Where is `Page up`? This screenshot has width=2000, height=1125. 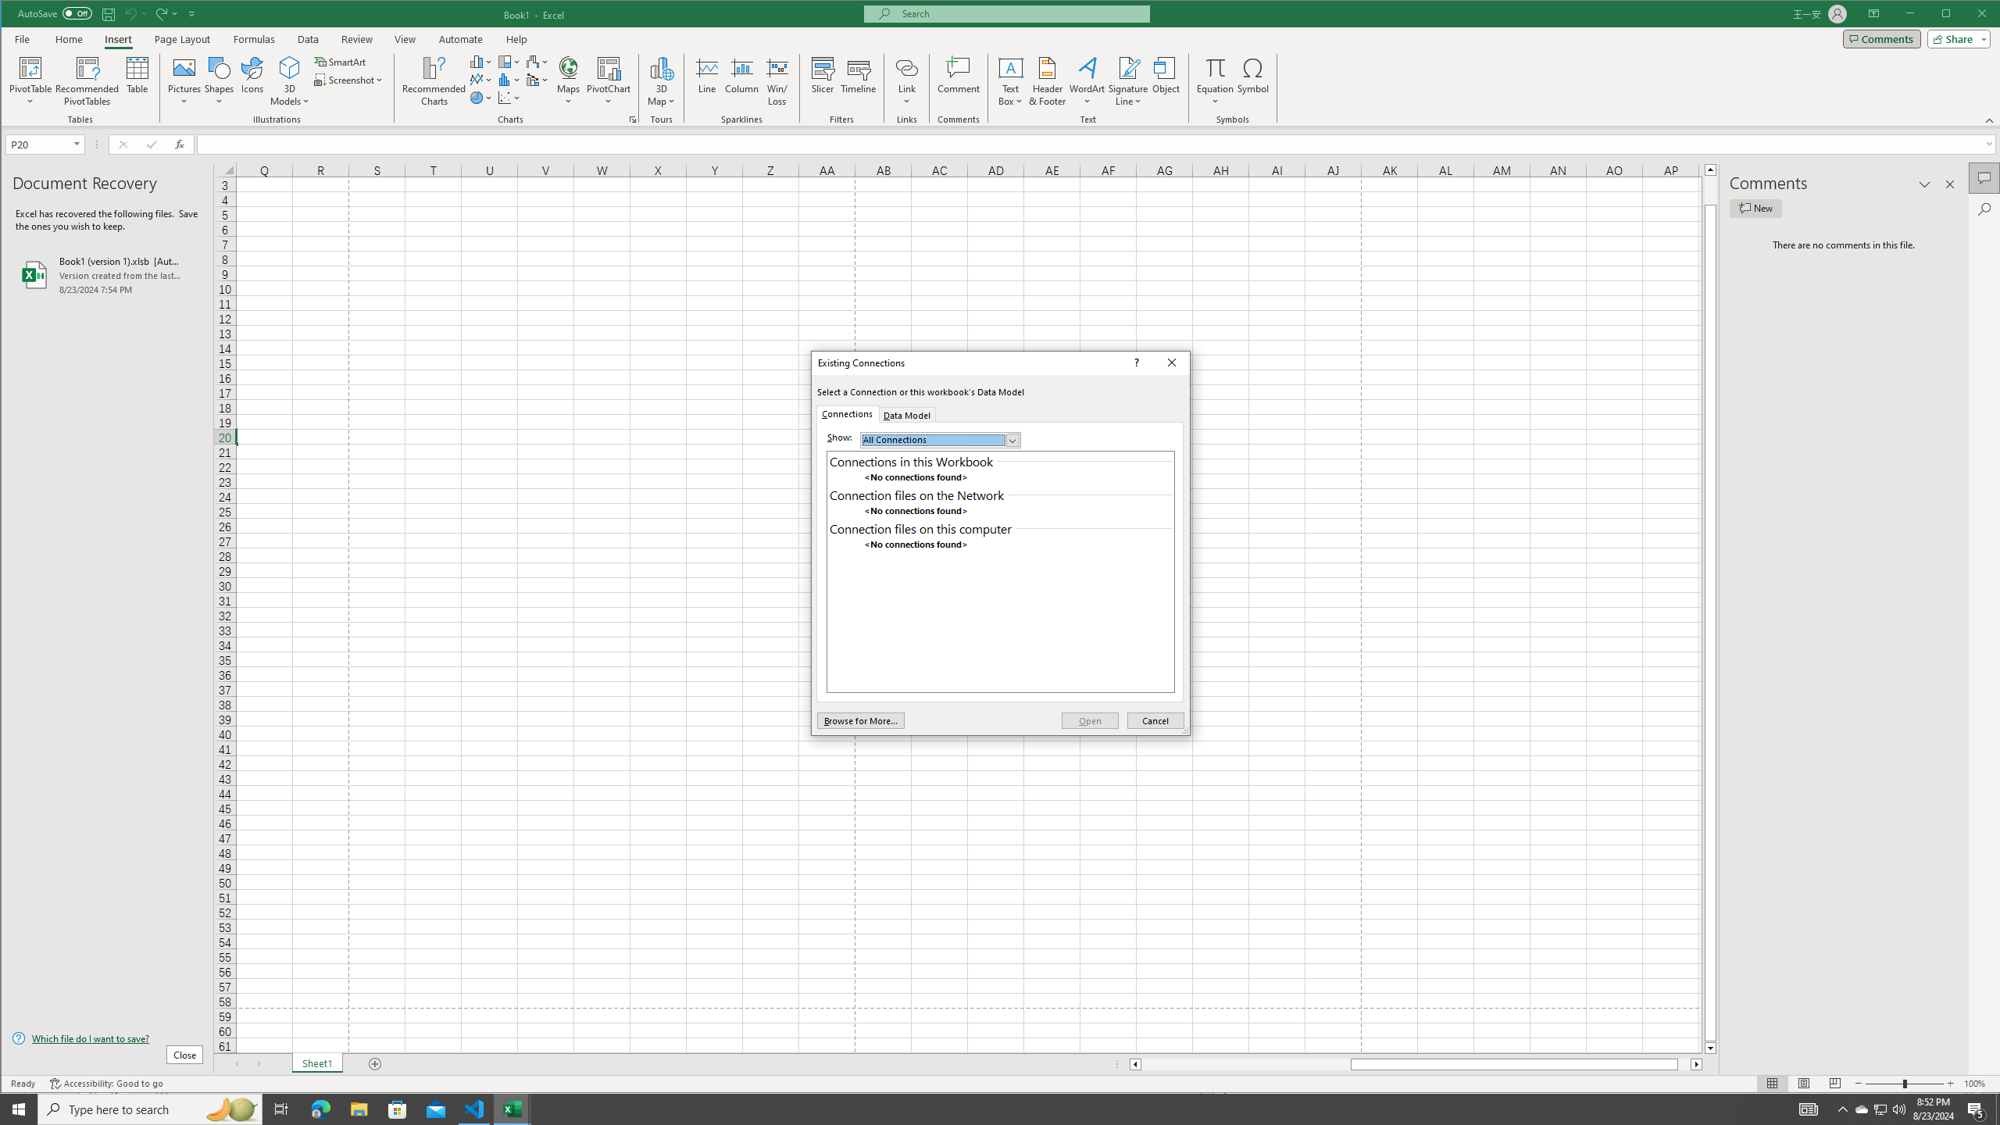 Page up is located at coordinates (1711, 190).